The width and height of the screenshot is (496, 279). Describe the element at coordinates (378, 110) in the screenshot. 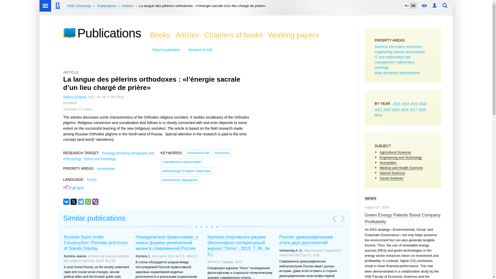

I see `2021` at that location.